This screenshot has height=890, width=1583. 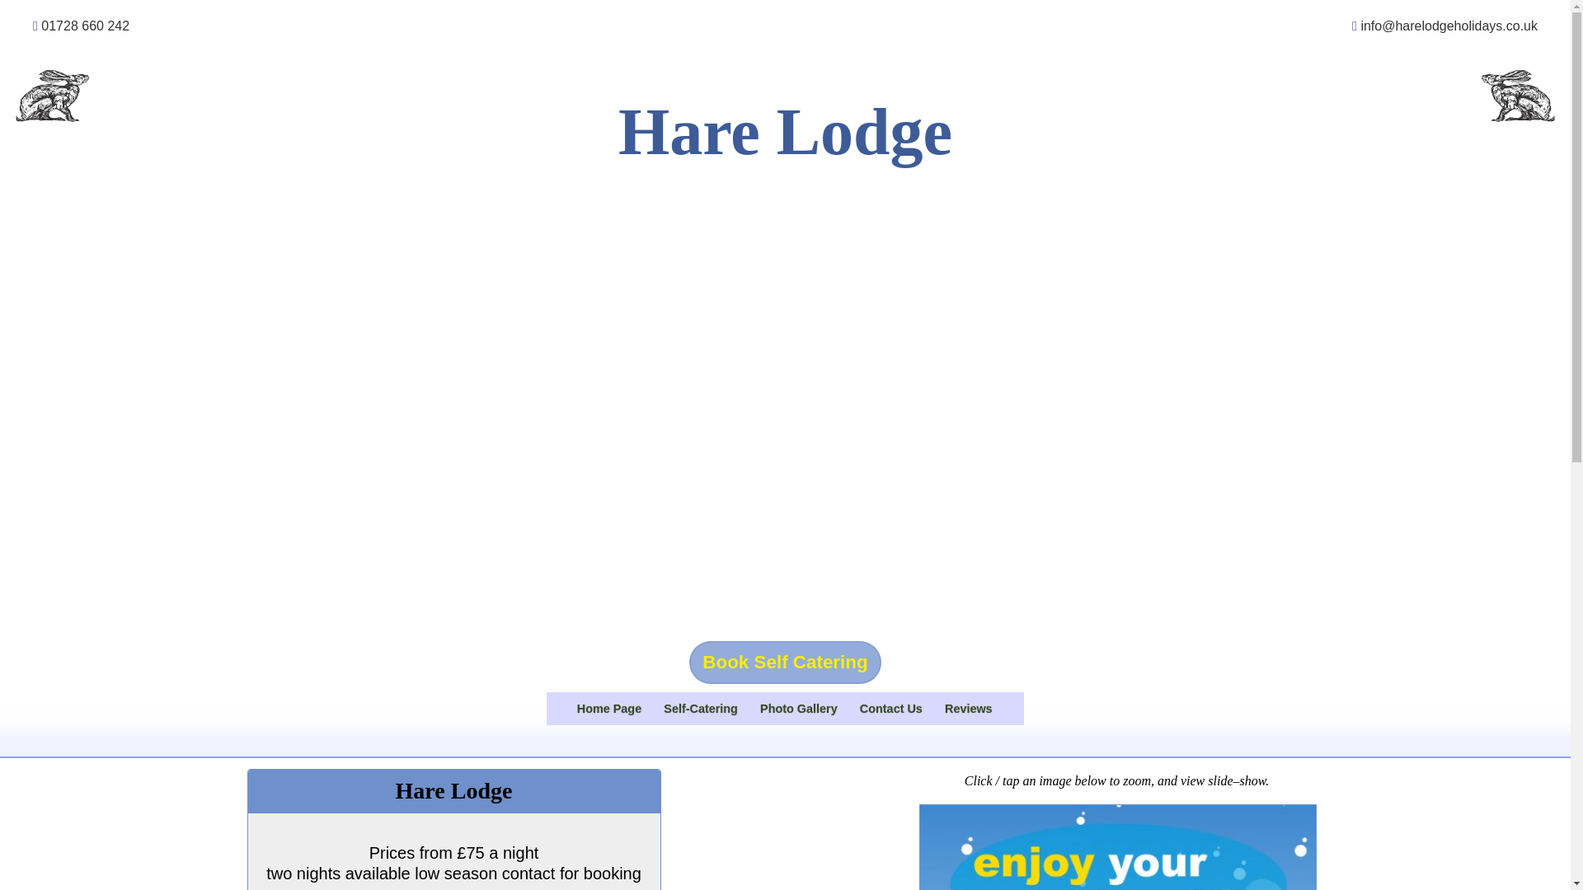 What do you see at coordinates (702, 709) in the screenshot?
I see `01728 660 242` at bounding box center [702, 709].